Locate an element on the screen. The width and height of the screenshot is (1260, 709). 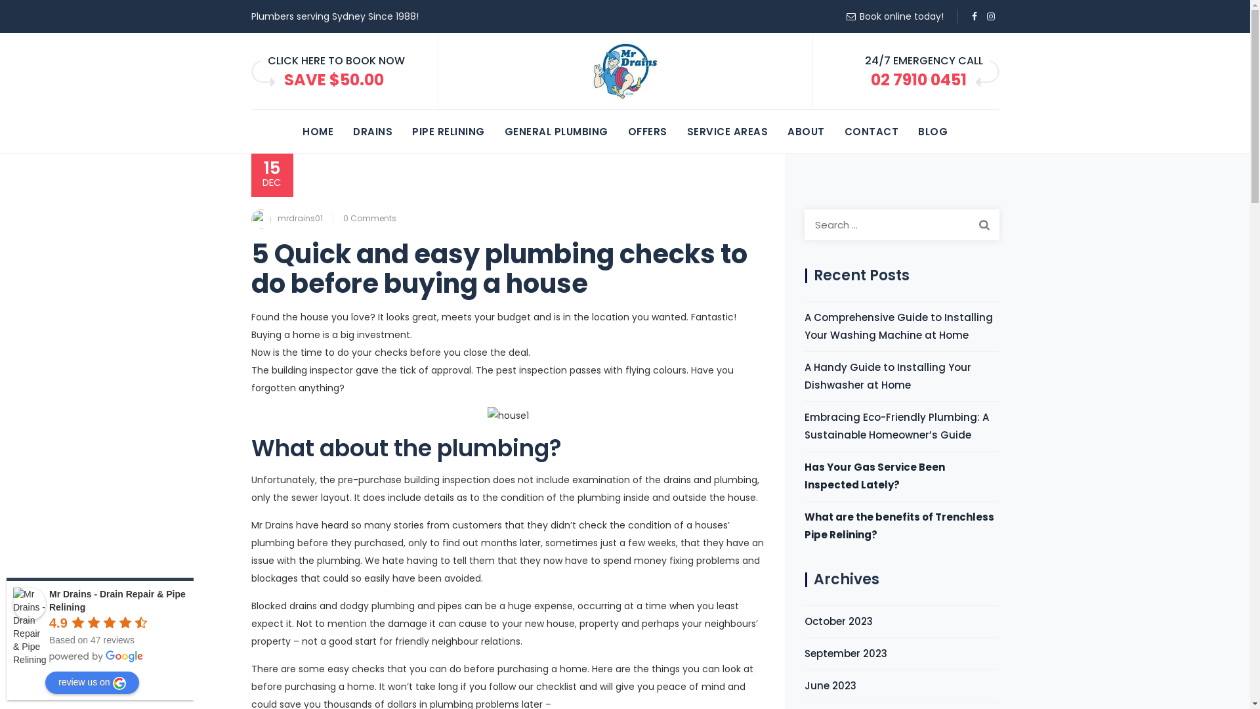
HOME is located at coordinates (318, 131).